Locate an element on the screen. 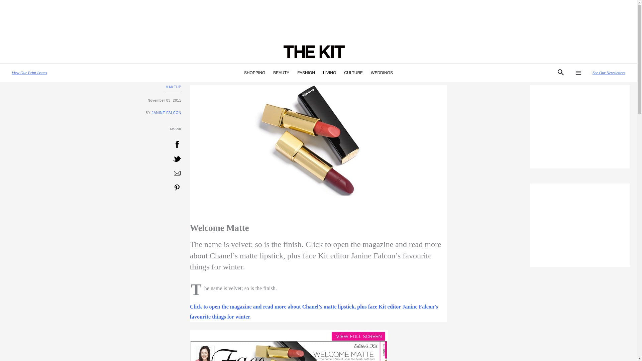 This screenshot has width=642, height=361. The Kit is located at coordinates (314, 312).